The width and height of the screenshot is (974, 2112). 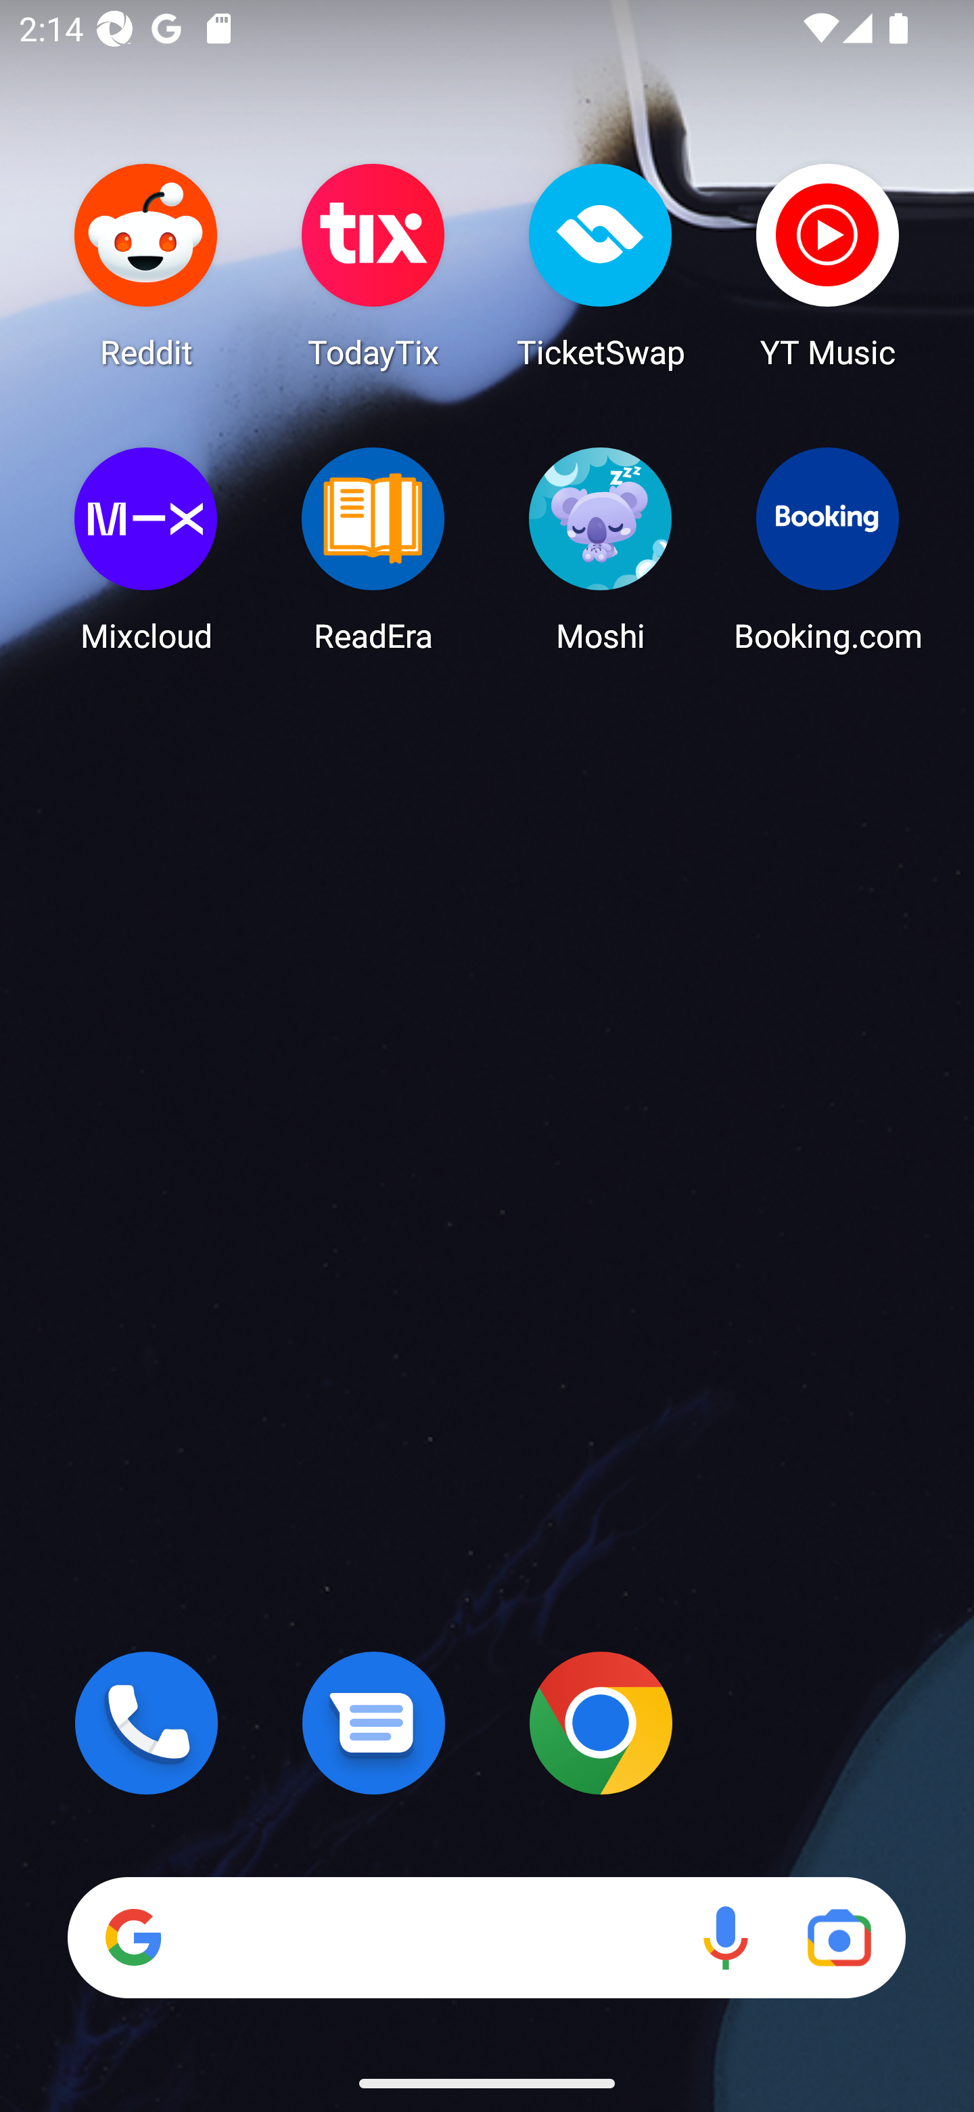 I want to click on Messages, so click(x=373, y=1723).